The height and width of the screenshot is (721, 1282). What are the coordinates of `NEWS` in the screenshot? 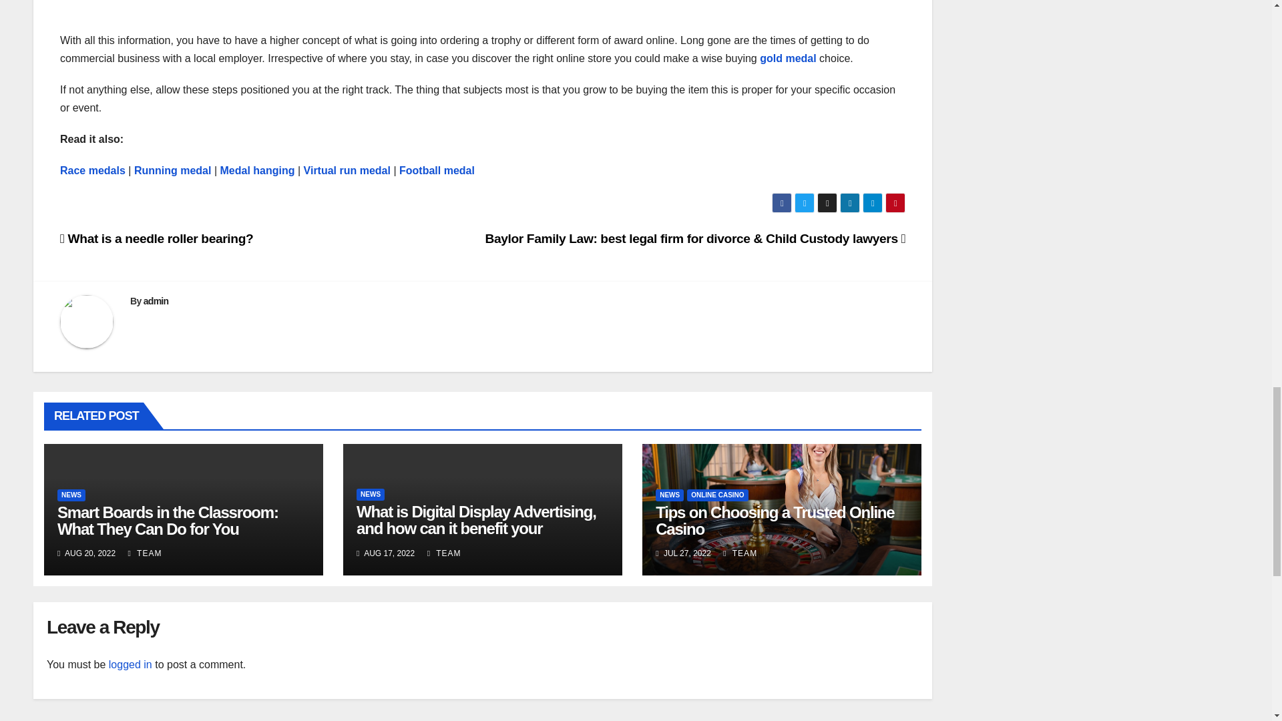 It's located at (370, 494).